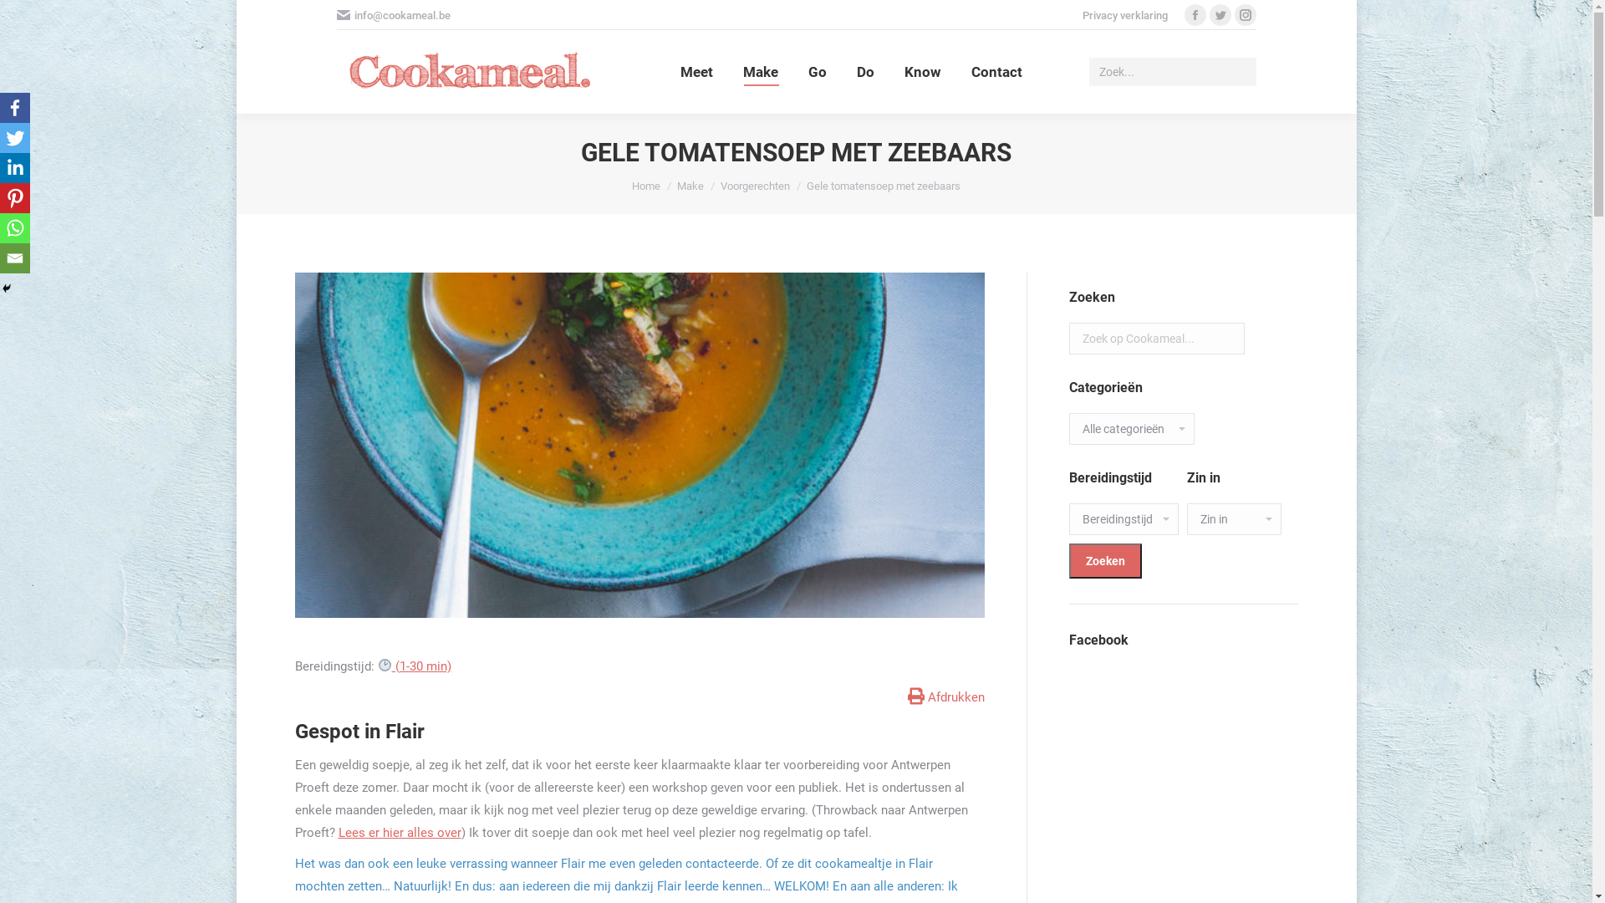 The height and width of the screenshot is (903, 1605). What do you see at coordinates (646, 186) in the screenshot?
I see `Home` at bounding box center [646, 186].